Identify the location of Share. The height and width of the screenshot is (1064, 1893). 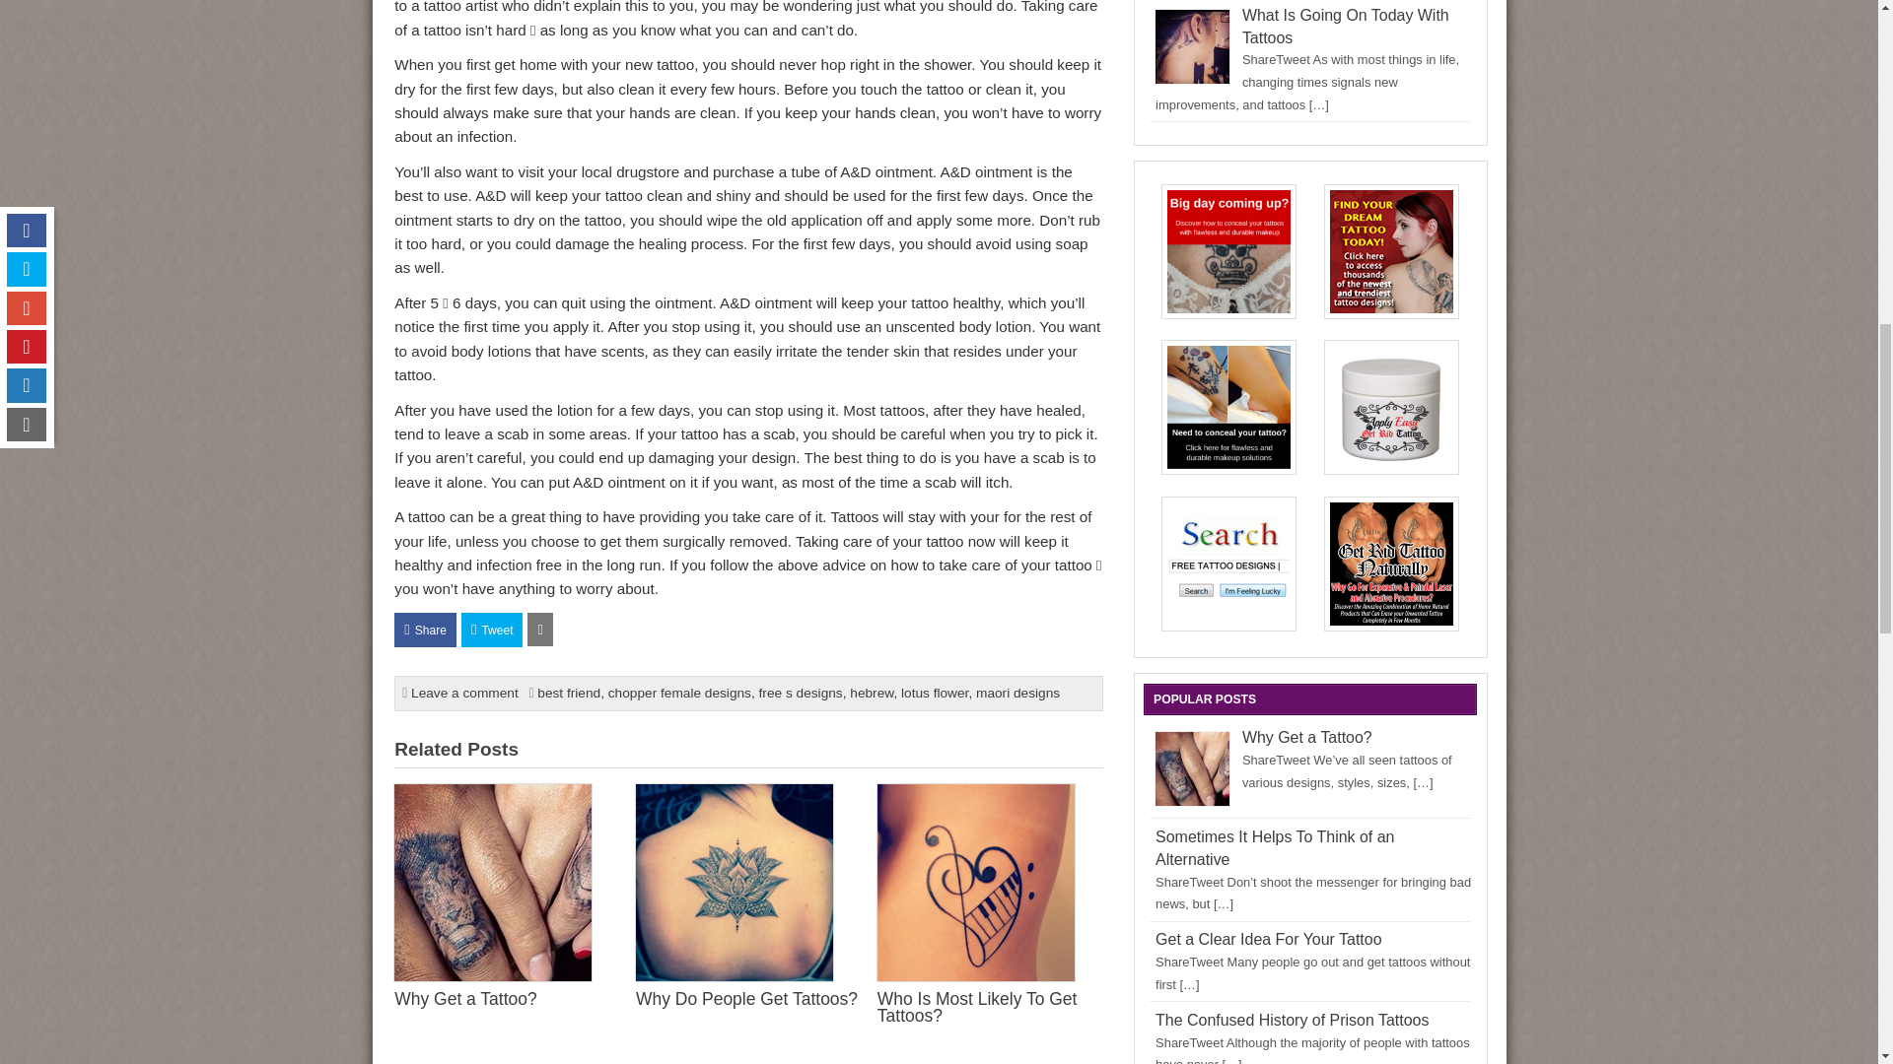
(424, 630).